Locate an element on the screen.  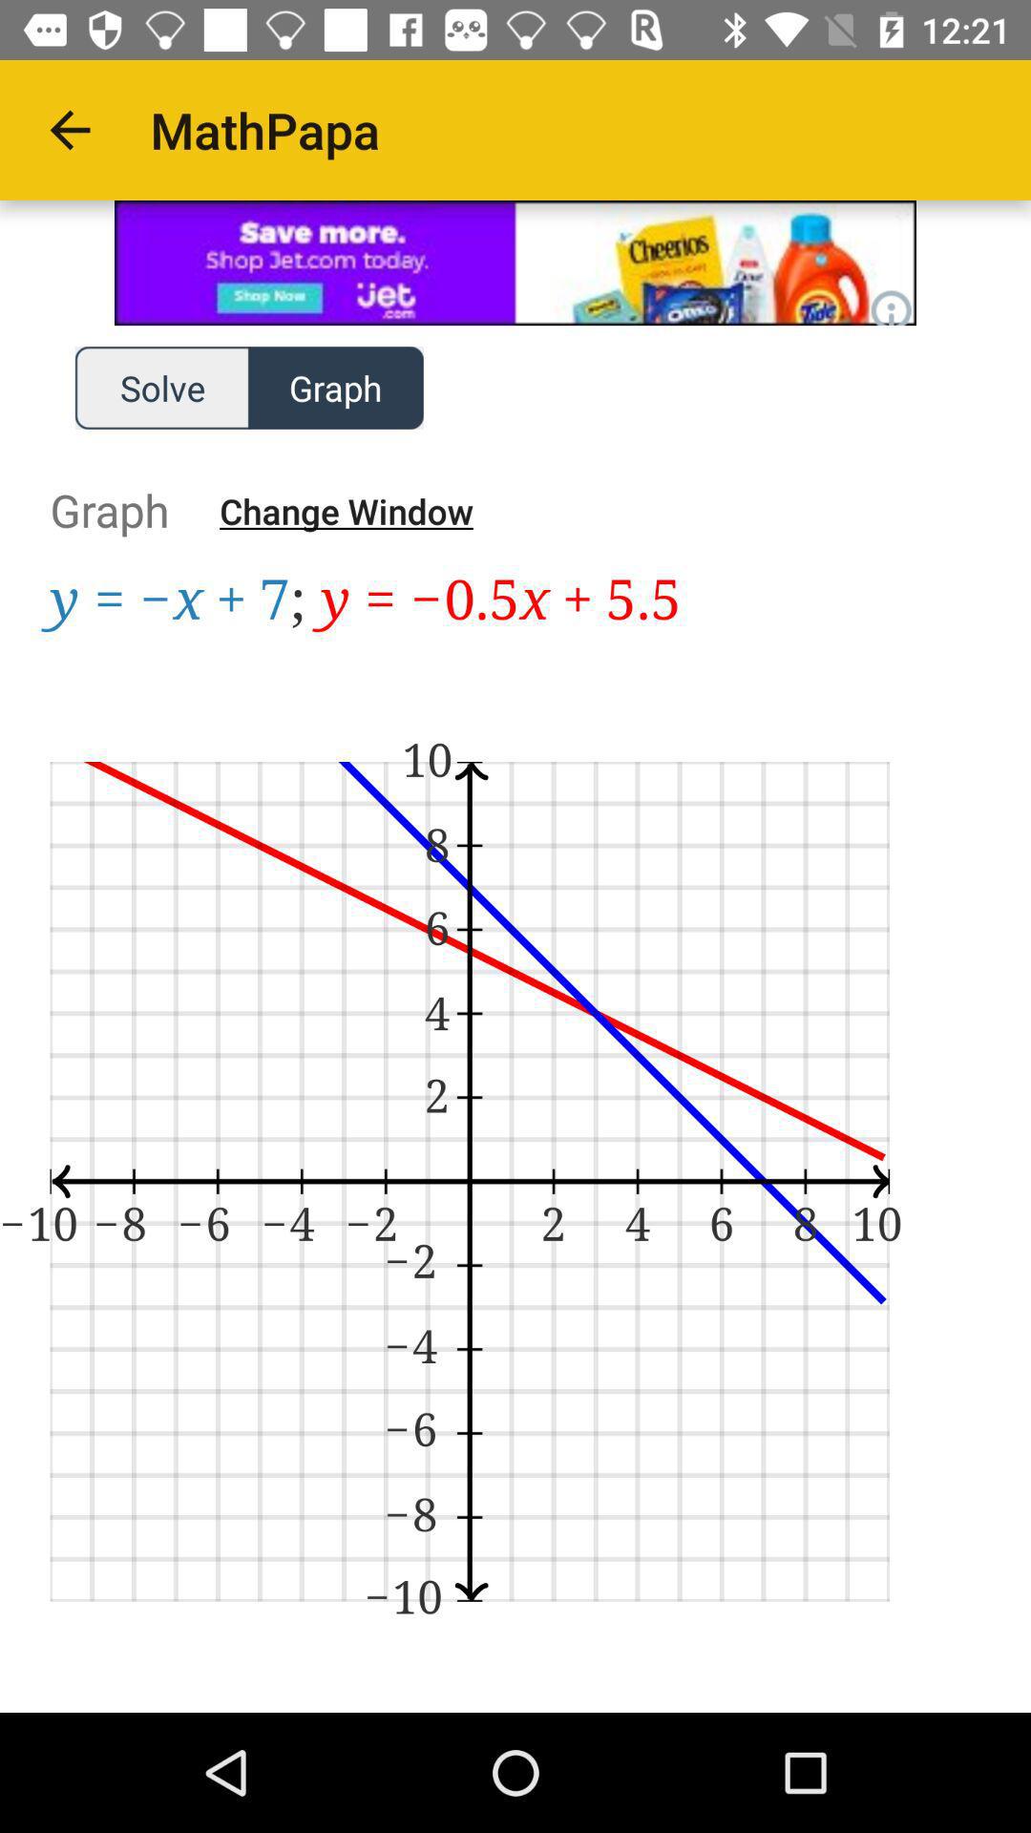
select jet advertisement is located at coordinates (515, 263).